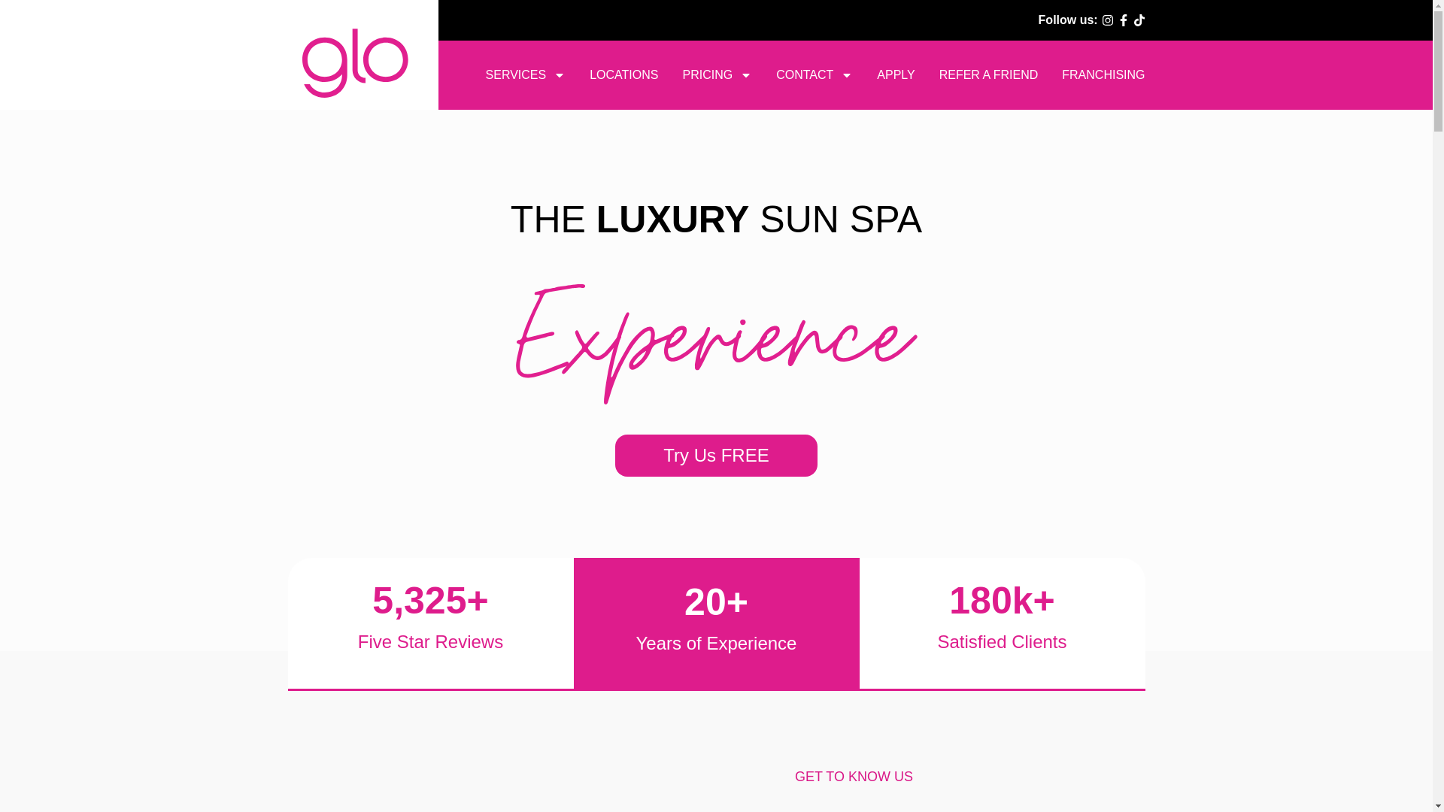  What do you see at coordinates (525, 75) in the screenshot?
I see `SERVICES` at bounding box center [525, 75].